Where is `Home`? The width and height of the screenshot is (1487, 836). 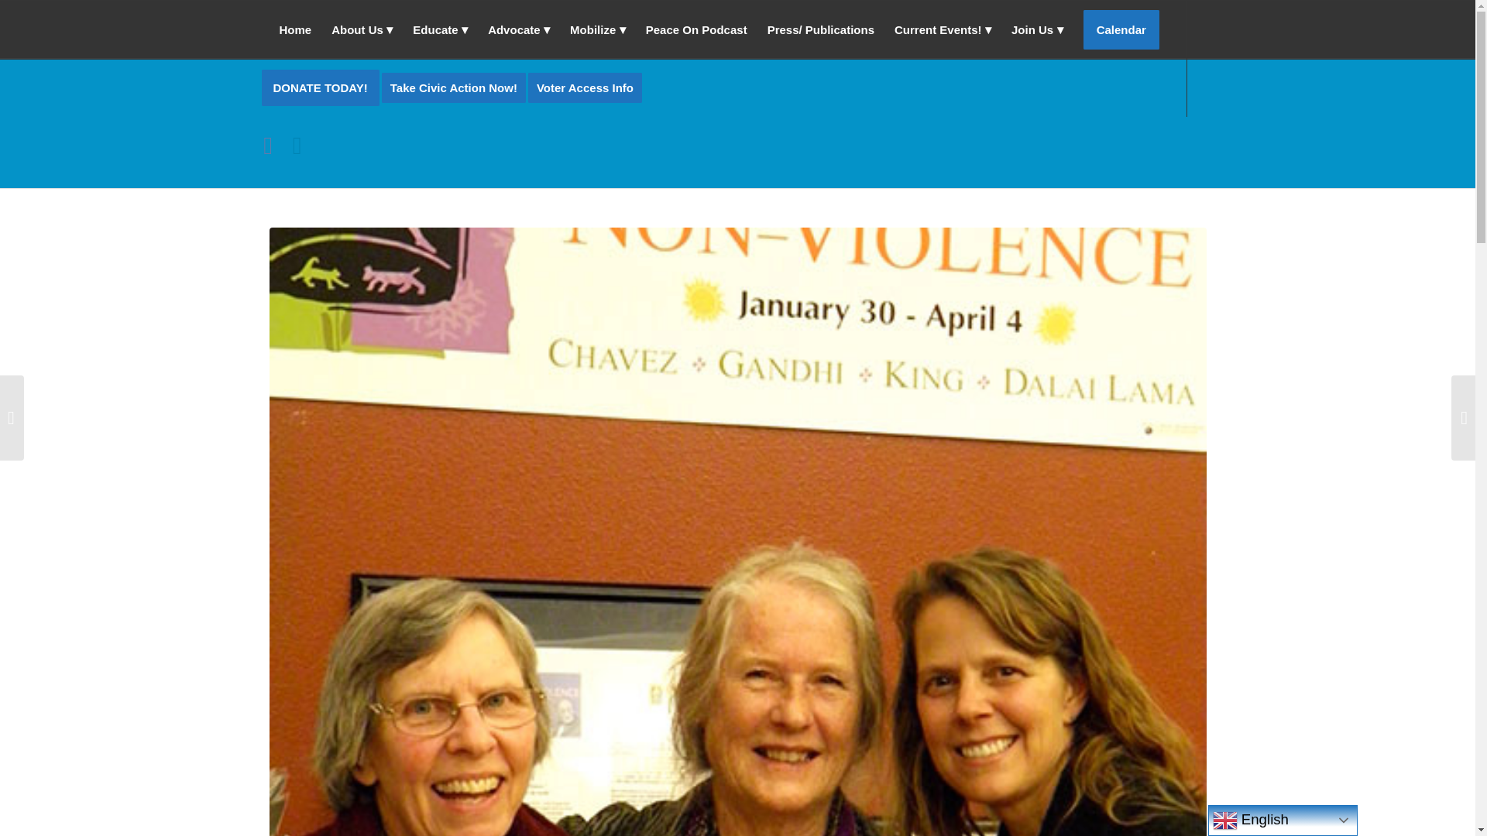 Home is located at coordinates (296, 29).